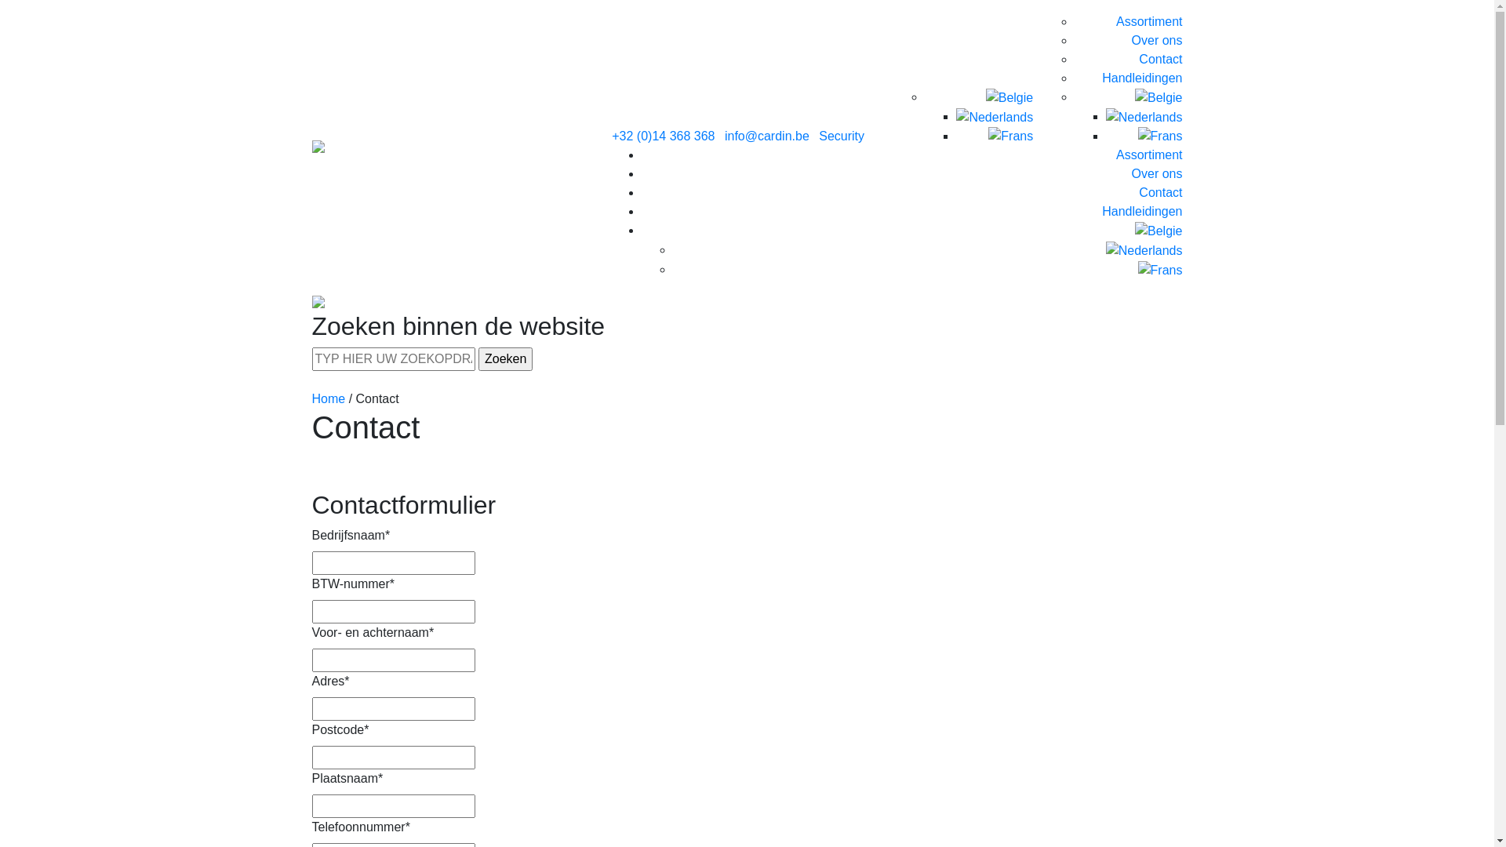 This screenshot has height=847, width=1506. What do you see at coordinates (505, 359) in the screenshot?
I see `Zoeken` at bounding box center [505, 359].